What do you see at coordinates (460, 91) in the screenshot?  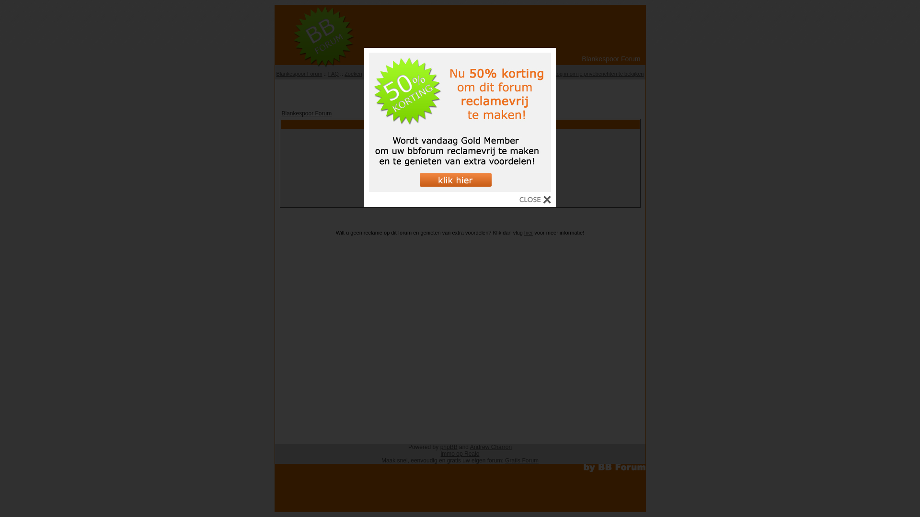 I see `Viraal Nieuws` at bounding box center [460, 91].